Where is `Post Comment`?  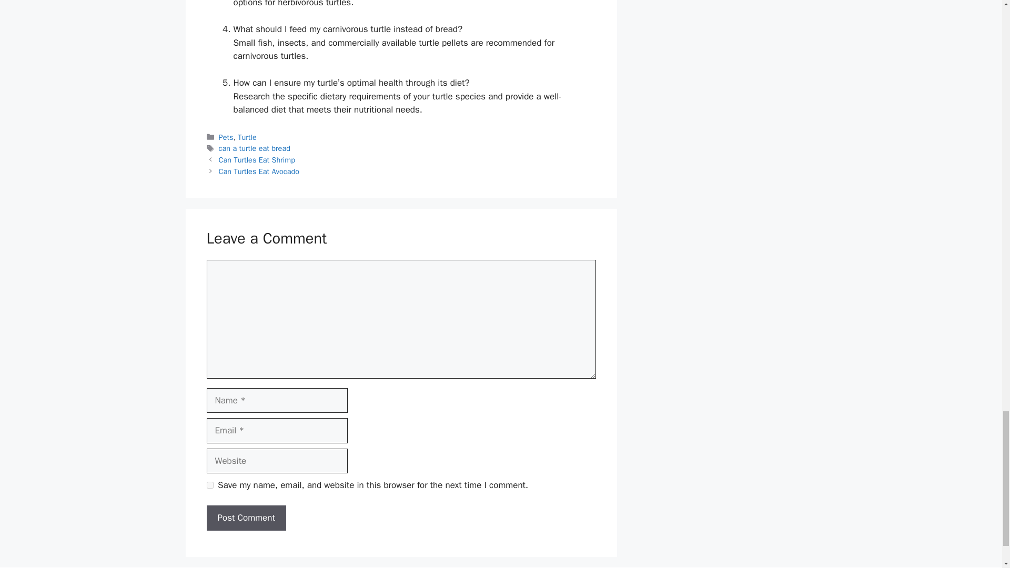
Post Comment is located at coordinates (246, 518).